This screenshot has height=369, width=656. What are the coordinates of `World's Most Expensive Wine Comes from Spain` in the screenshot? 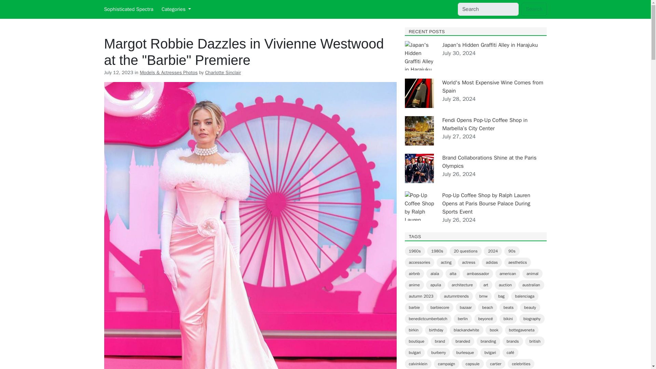 It's located at (493, 87).